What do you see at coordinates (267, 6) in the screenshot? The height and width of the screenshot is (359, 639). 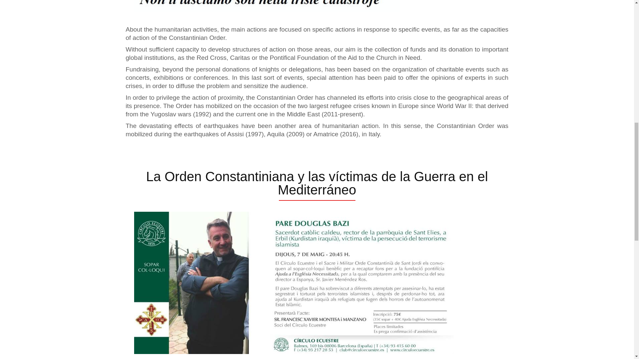 I see `accion-humanitaria-orden-constantiniana` at bounding box center [267, 6].